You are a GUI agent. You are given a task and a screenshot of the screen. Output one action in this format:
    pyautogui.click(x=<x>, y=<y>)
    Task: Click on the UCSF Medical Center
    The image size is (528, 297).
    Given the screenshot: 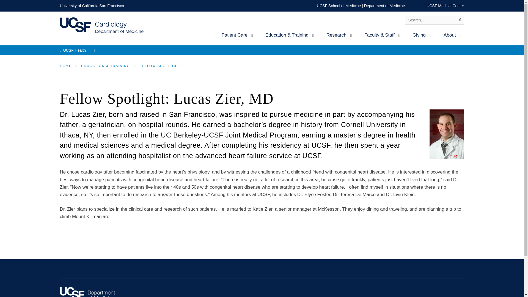 What is the action you would take?
    pyautogui.click(x=445, y=5)
    